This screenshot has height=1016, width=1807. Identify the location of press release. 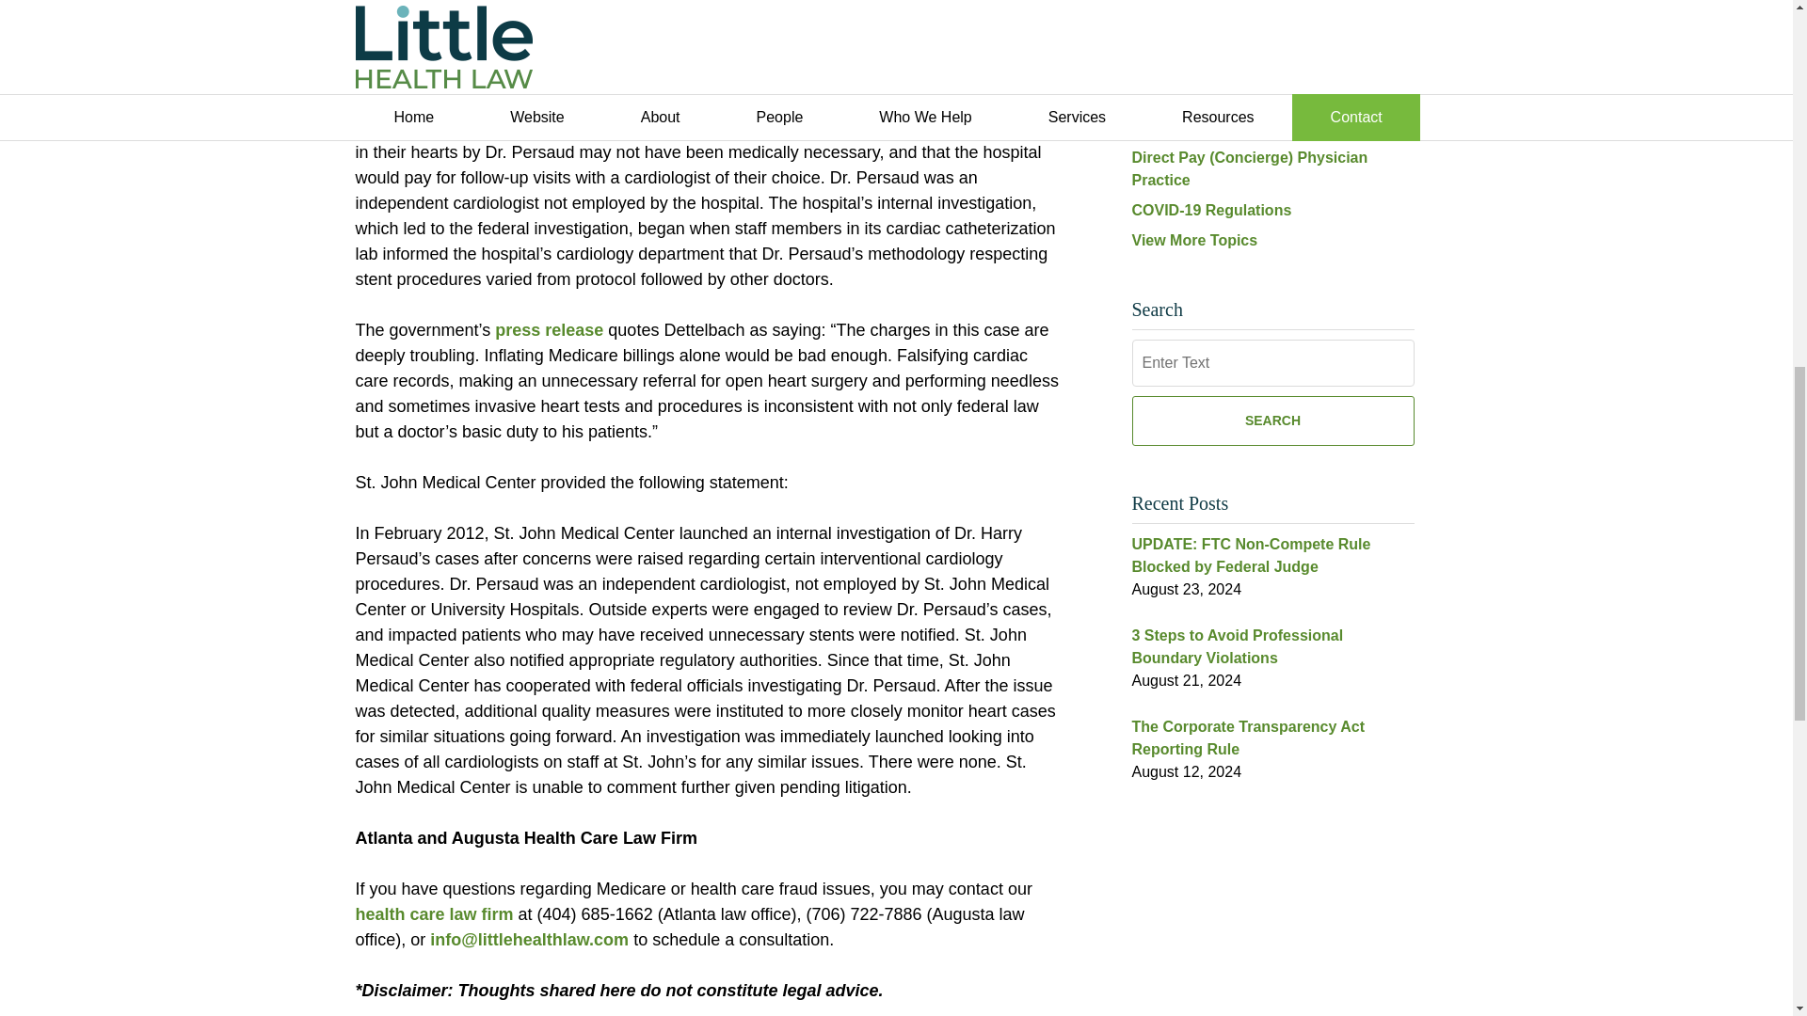
(550, 329).